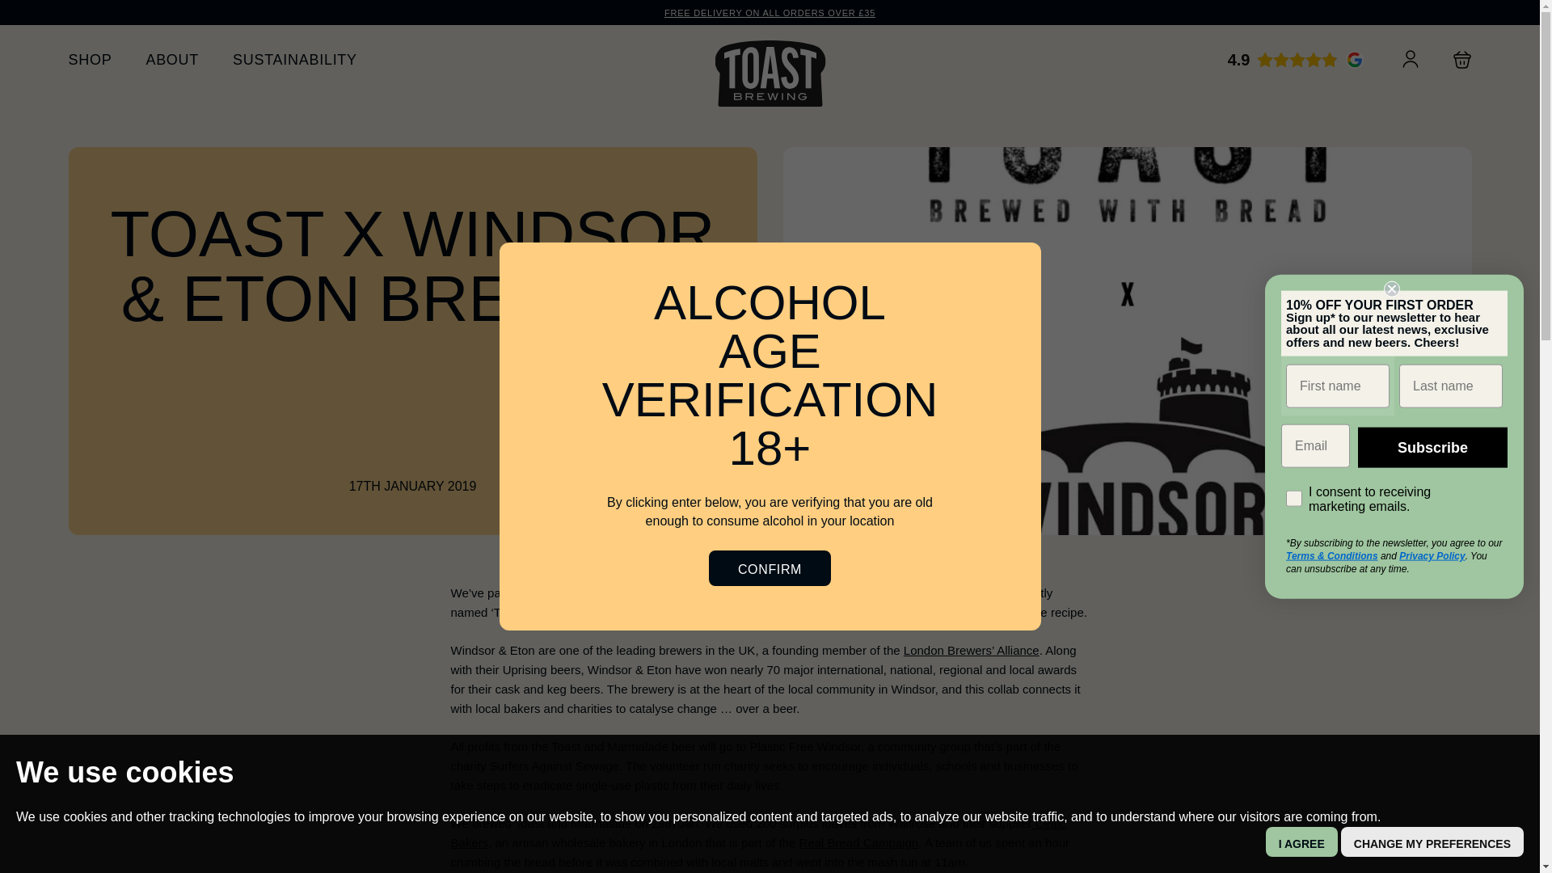 This screenshot has width=1552, height=873. I want to click on SUSTAINABILITY, so click(294, 60).